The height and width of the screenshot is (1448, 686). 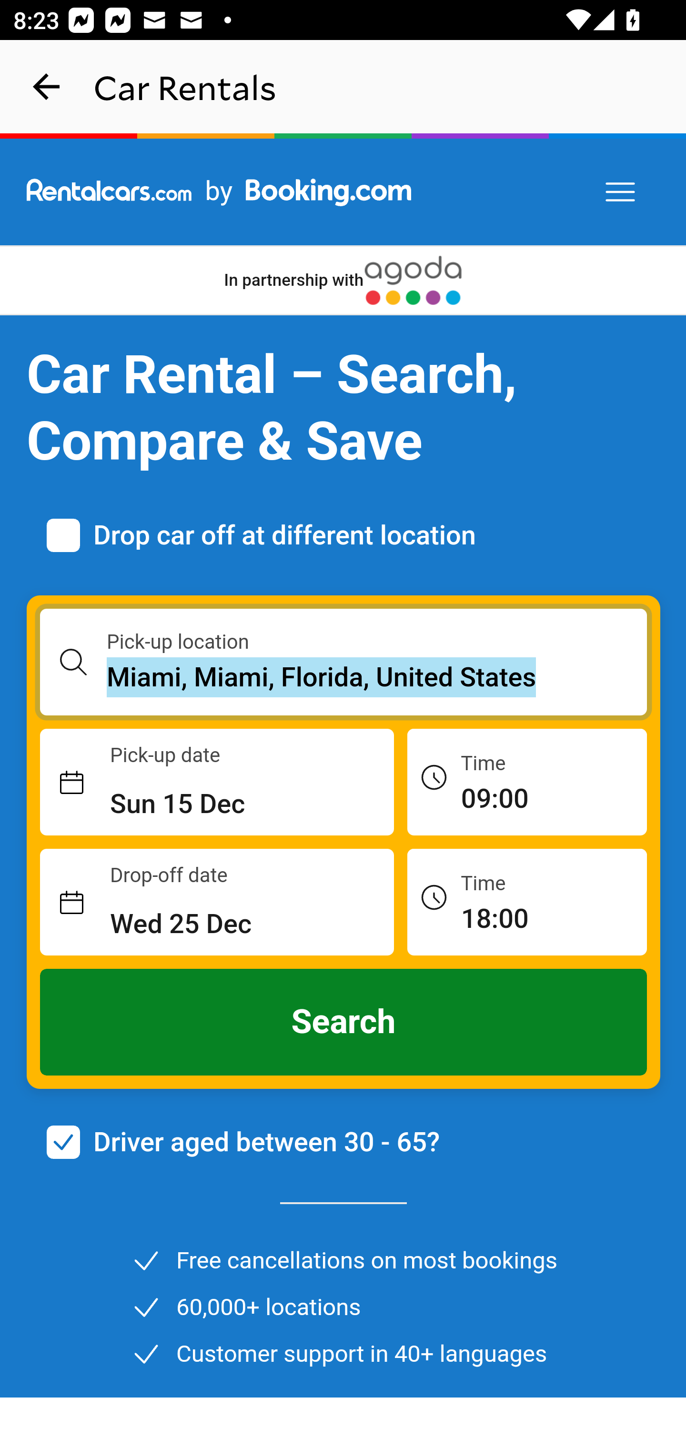 What do you see at coordinates (621, 192) in the screenshot?
I see `Menu` at bounding box center [621, 192].